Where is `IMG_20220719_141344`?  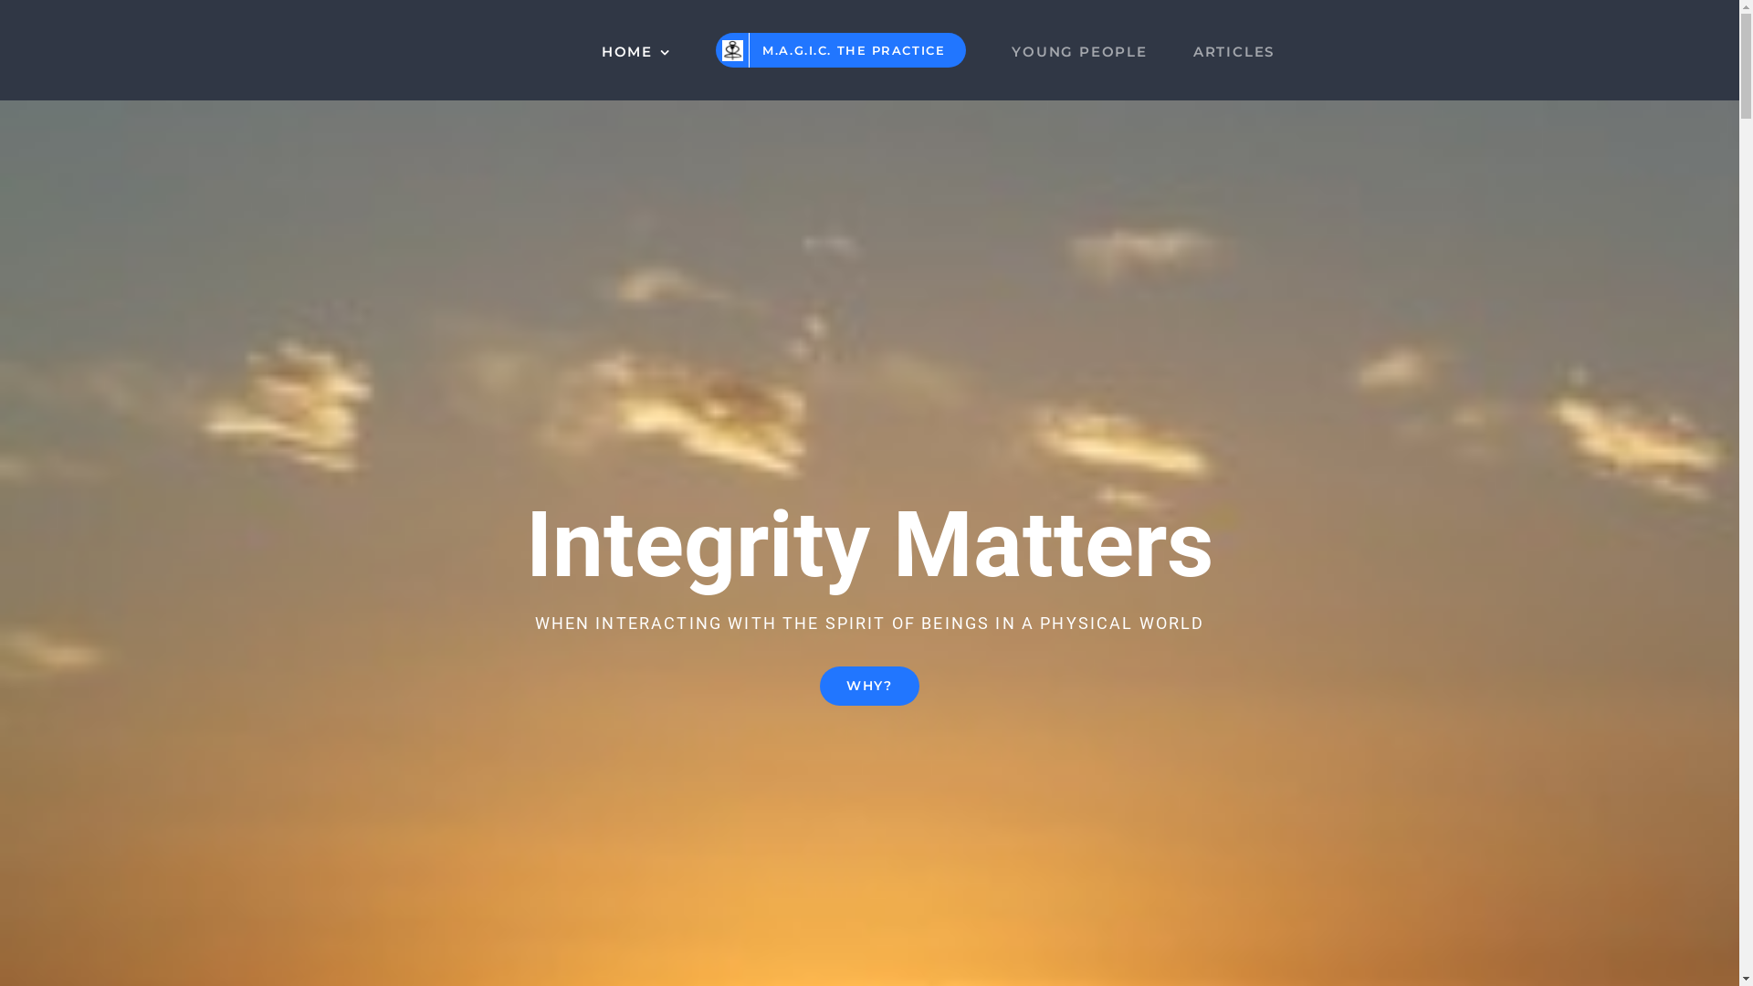 IMG_20220719_141344 is located at coordinates (732, 51).